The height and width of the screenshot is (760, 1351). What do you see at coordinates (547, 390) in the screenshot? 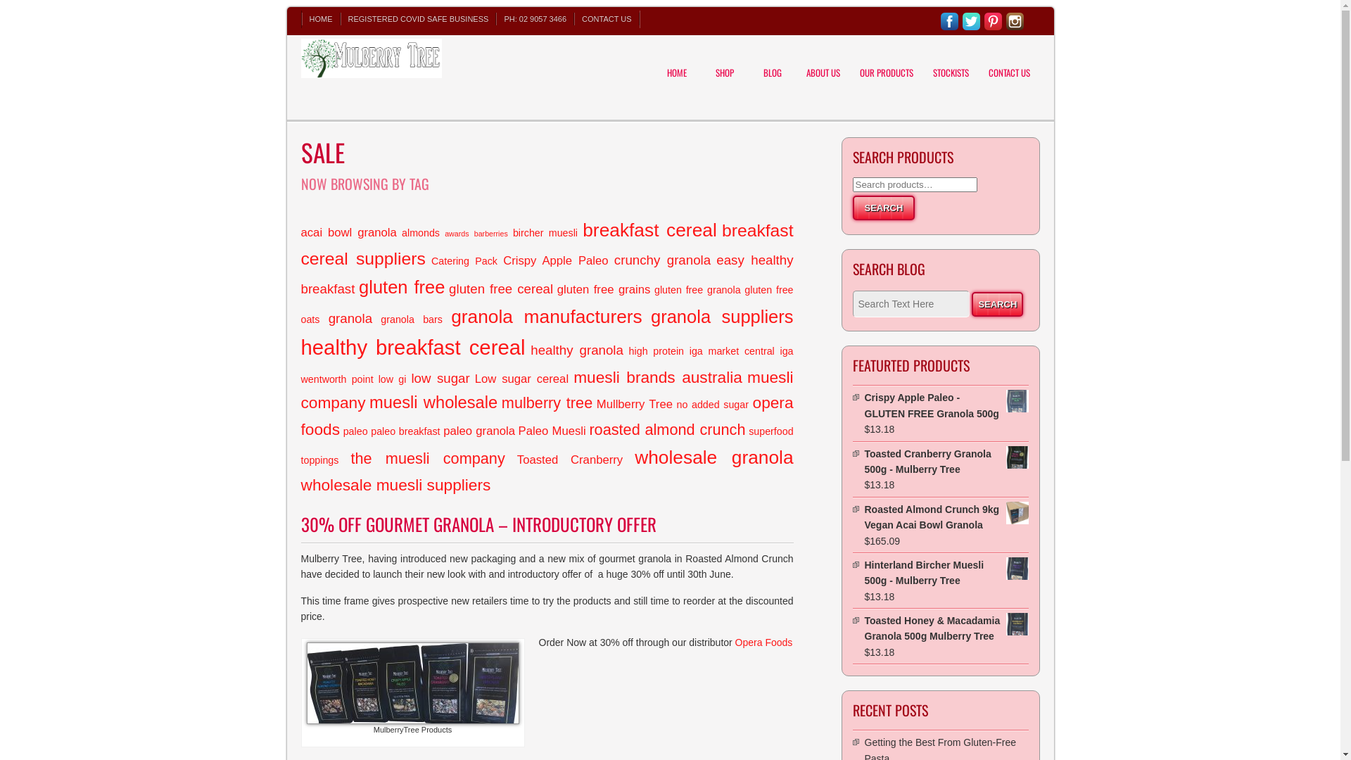
I see `muesli company` at bounding box center [547, 390].